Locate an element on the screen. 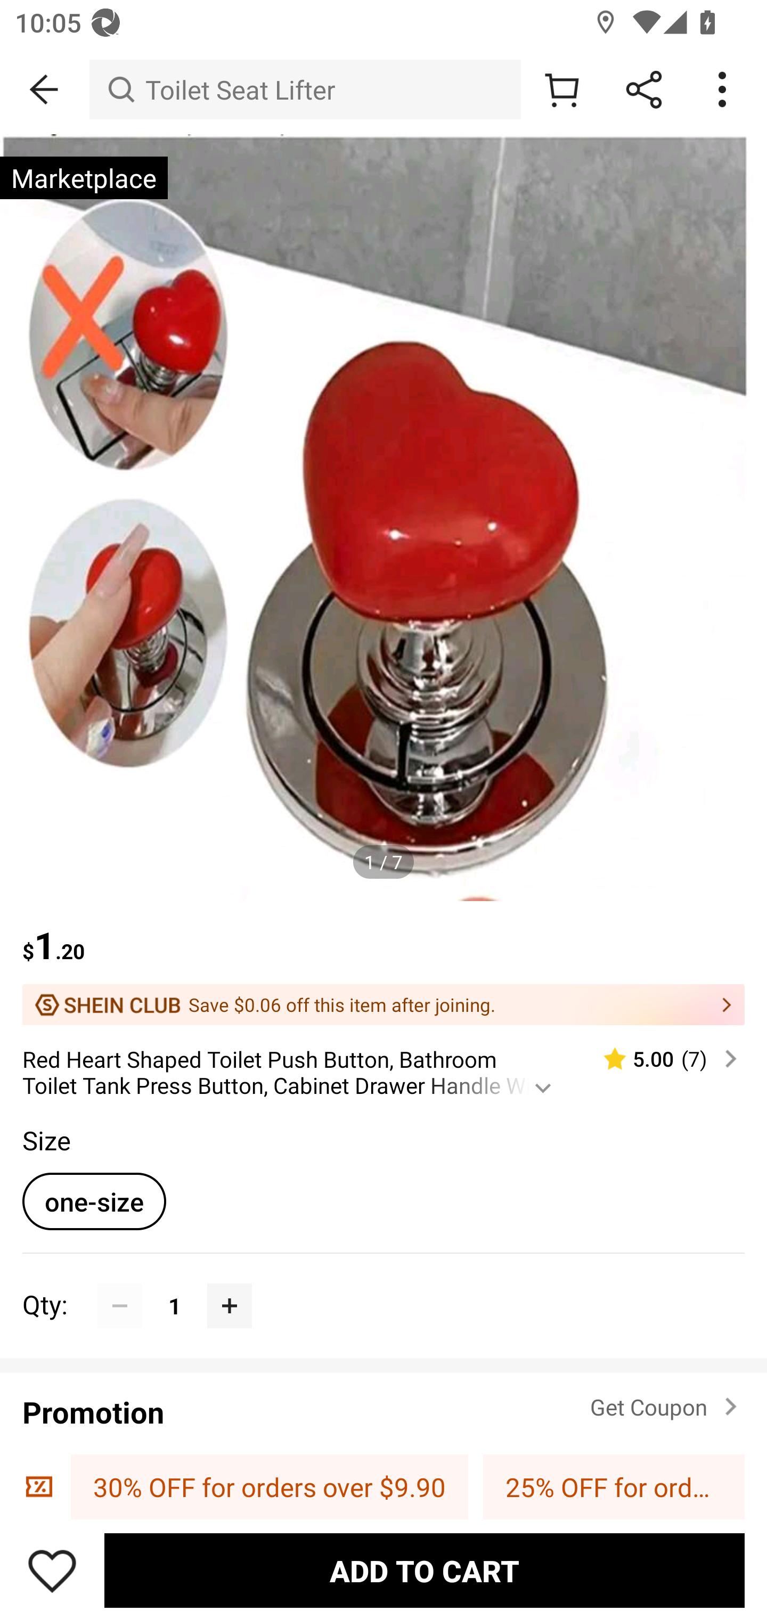 This screenshot has height=1619, width=767. Save $0.06 off this item after joining. is located at coordinates (383, 1004).